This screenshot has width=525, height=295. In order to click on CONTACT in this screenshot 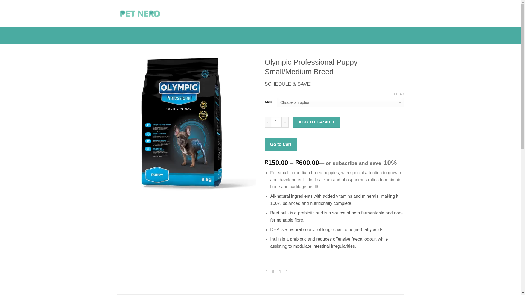, I will do `click(266, 14)`.